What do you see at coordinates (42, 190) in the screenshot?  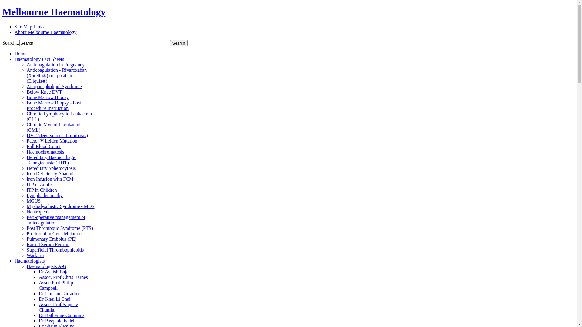 I see `ITP in Children` at bounding box center [42, 190].